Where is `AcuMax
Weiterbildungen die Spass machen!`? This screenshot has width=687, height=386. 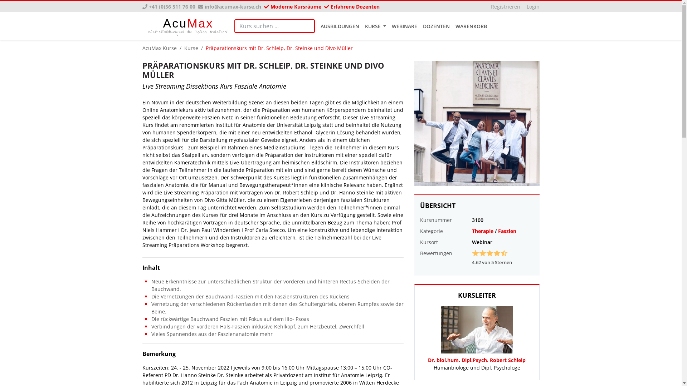 AcuMax
Weiterbildungen die Spass machen! is located at coordinates (188, 26).